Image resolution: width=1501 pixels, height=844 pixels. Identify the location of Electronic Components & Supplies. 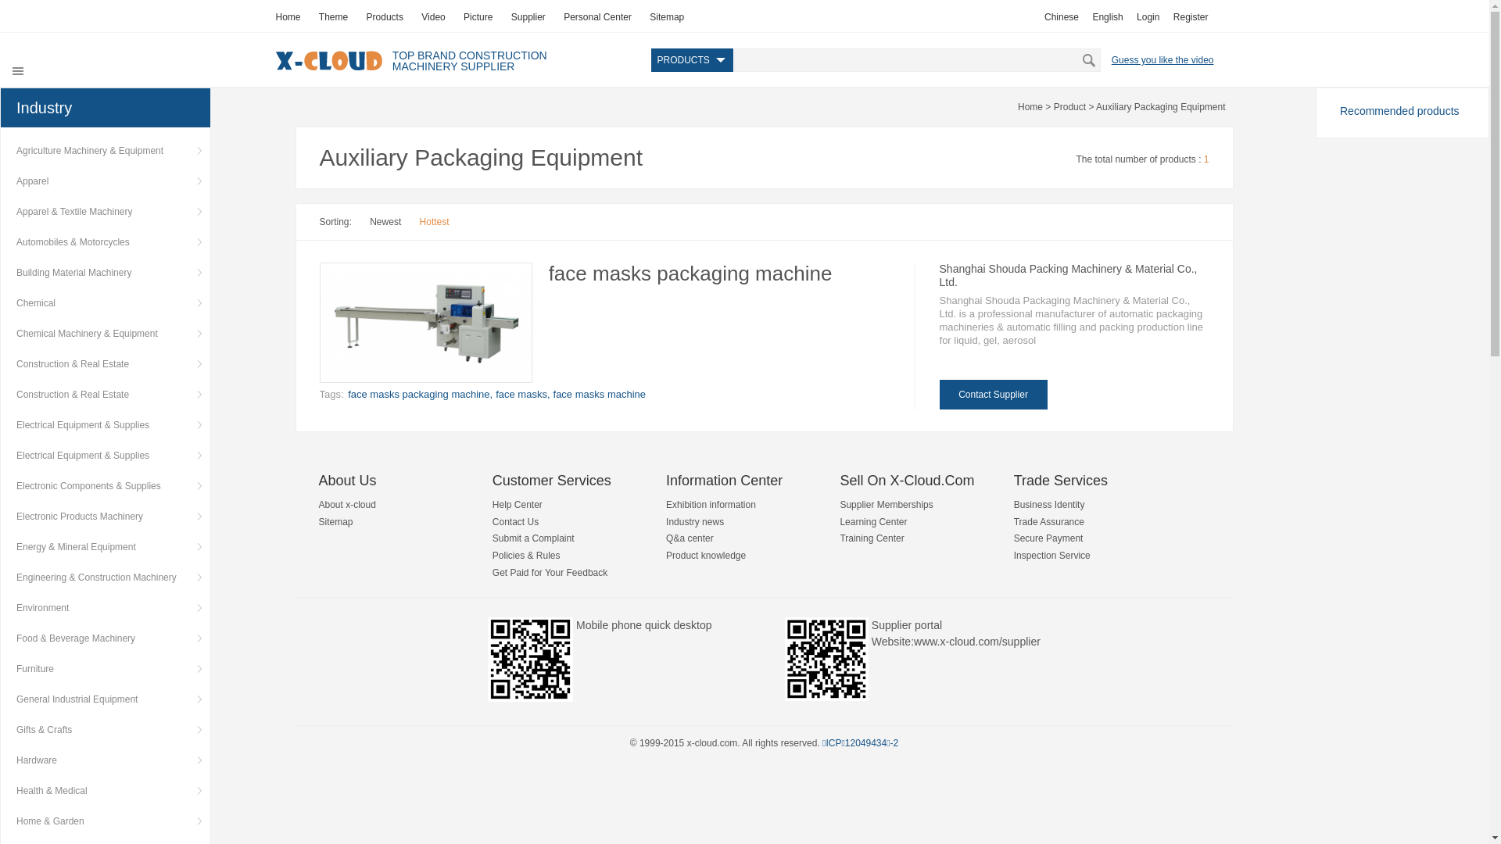
(106, 486).